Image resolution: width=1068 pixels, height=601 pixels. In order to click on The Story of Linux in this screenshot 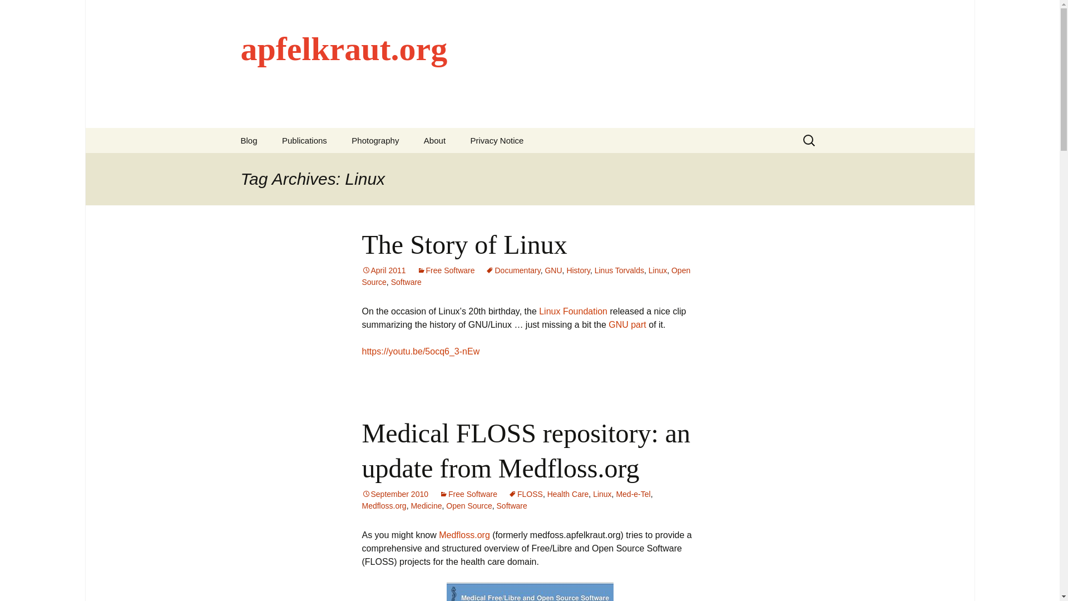, I will do `click(464, 244)`.